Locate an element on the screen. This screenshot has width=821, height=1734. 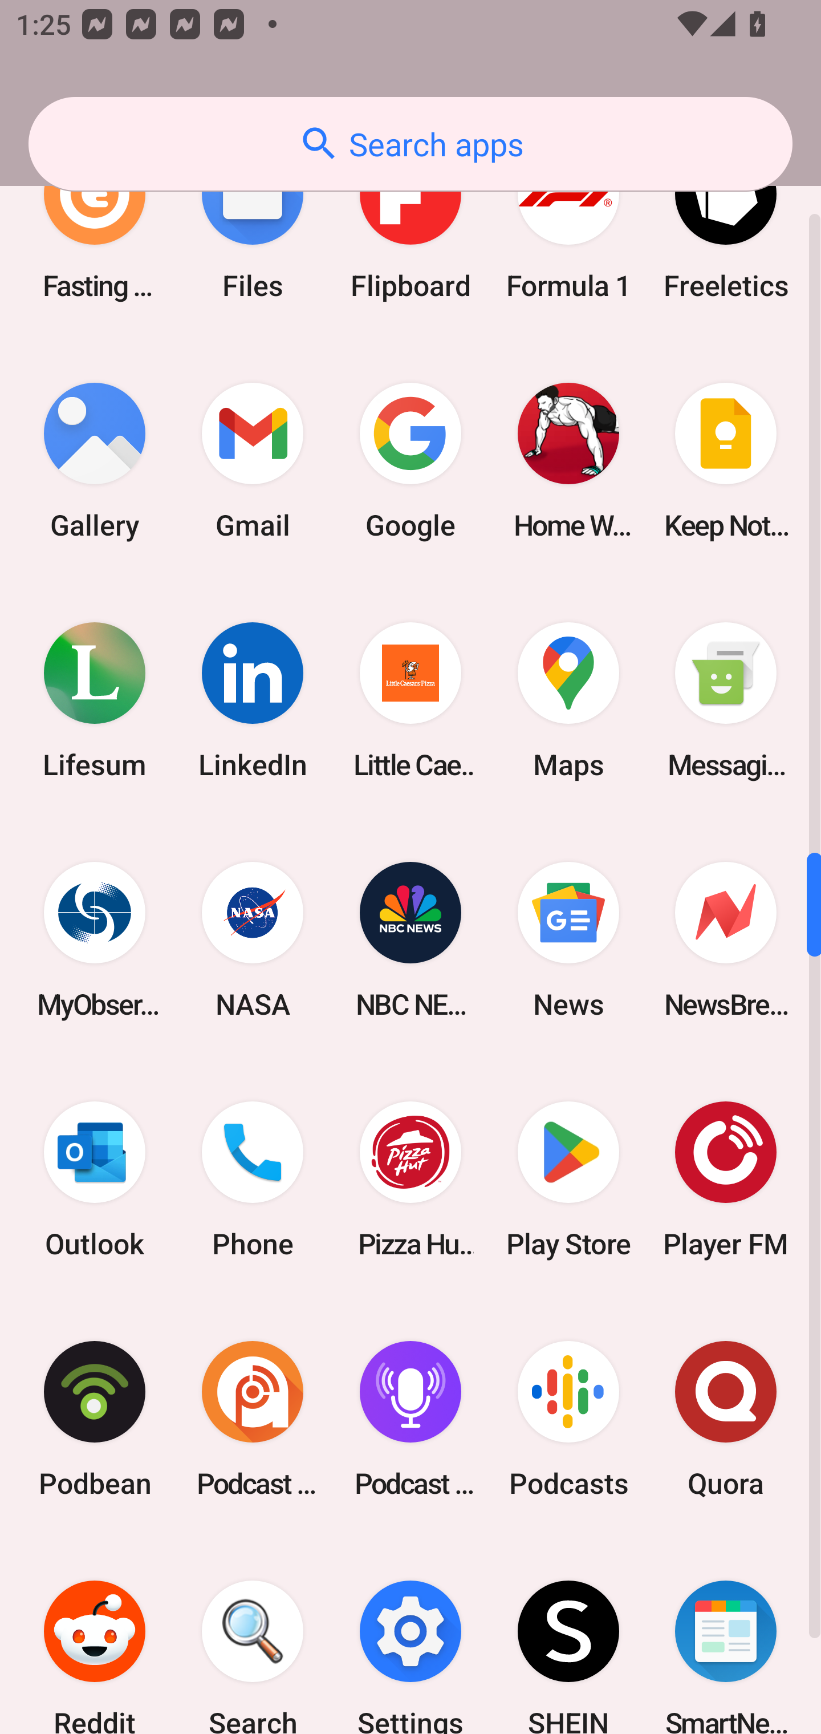
Search is located at coordinates (253, 1637).